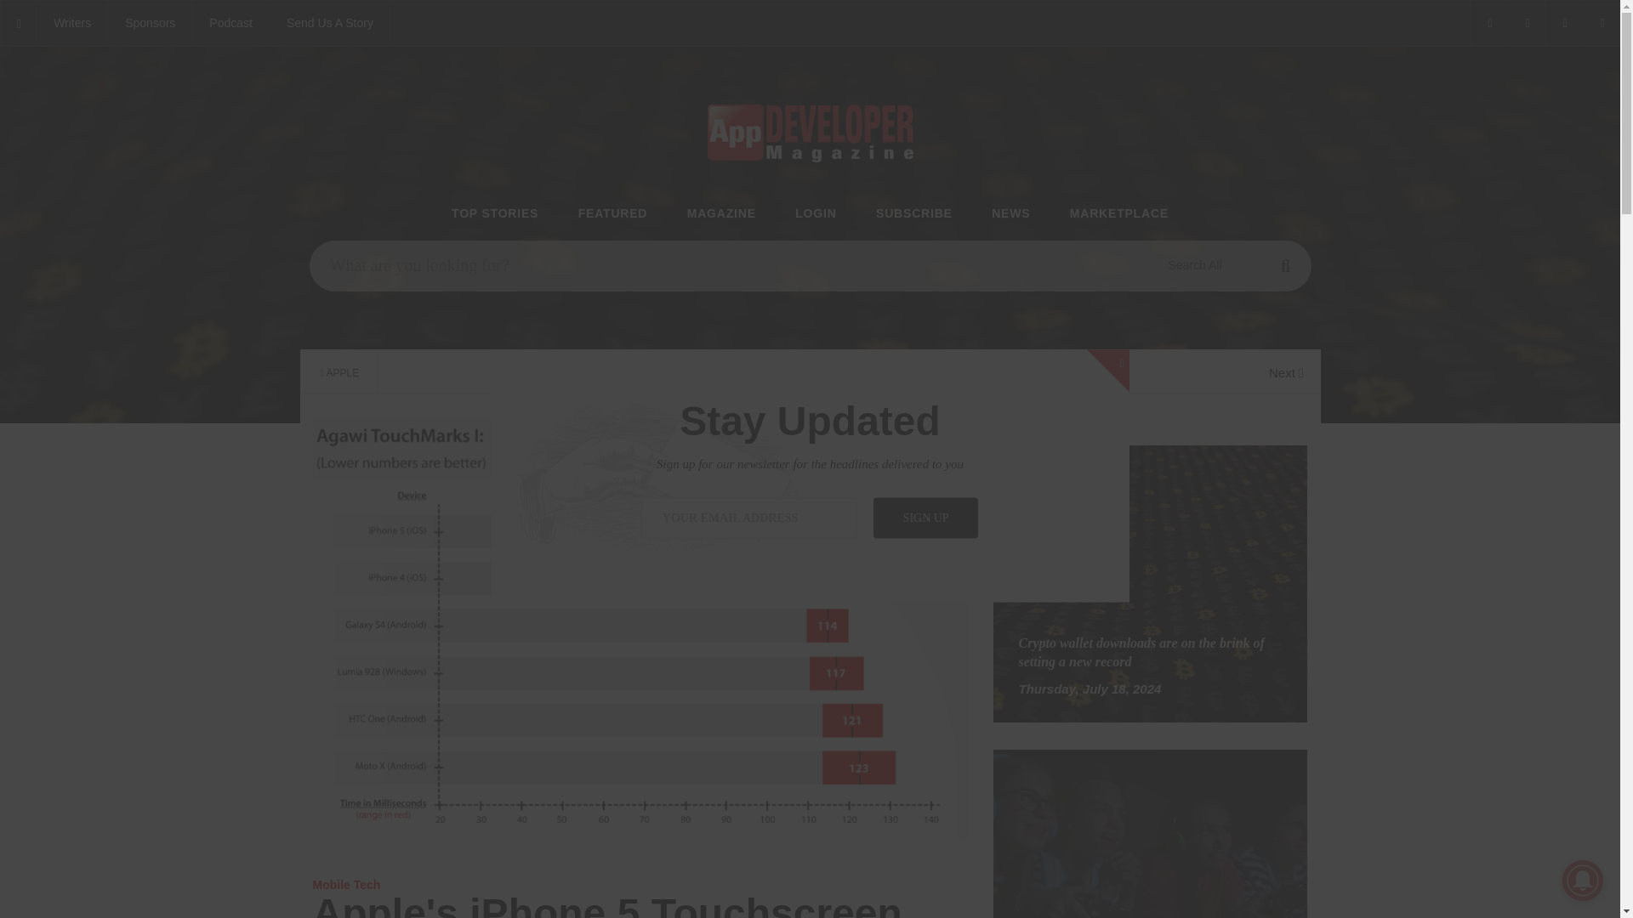 This screenshot has height=918, width=1633. Describe the element at coordinates (230, 24) in the screenshot. I see `Podcast` at that location.